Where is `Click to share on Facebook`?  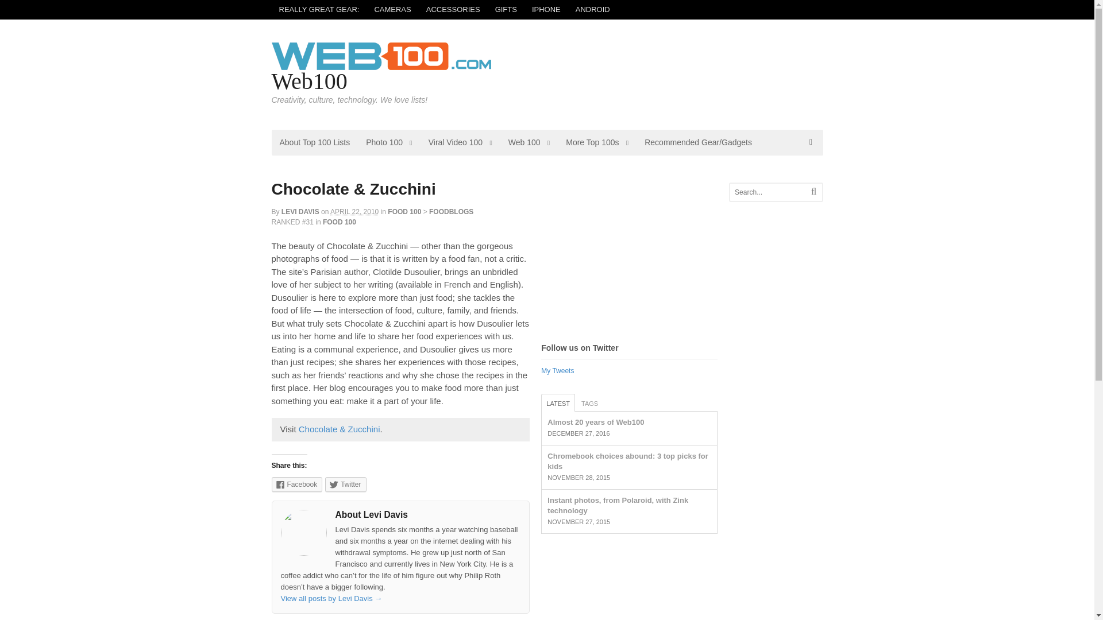 Click to share on Facebook is located at coordinates (296, 485).